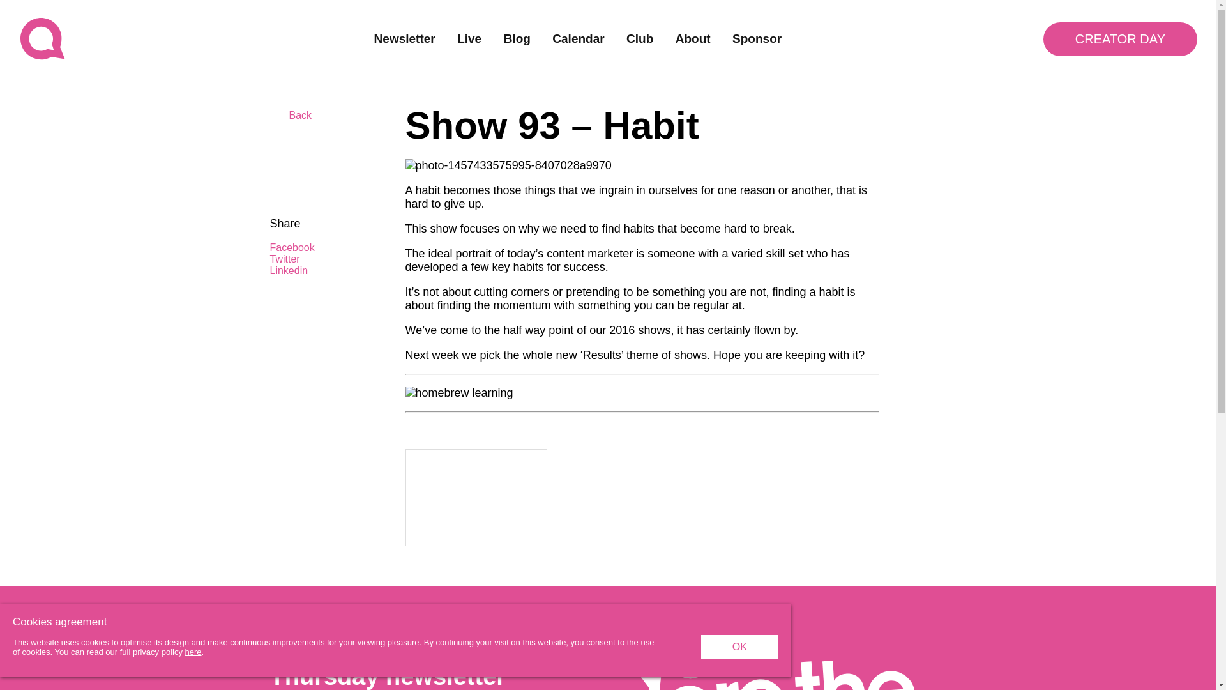 Image resolution: width=1226 pixels, height=690 pixels. What do you see at coordinates (303, 248) in the screenshot?
I see `Facebook` at bounding box center [303, 248].